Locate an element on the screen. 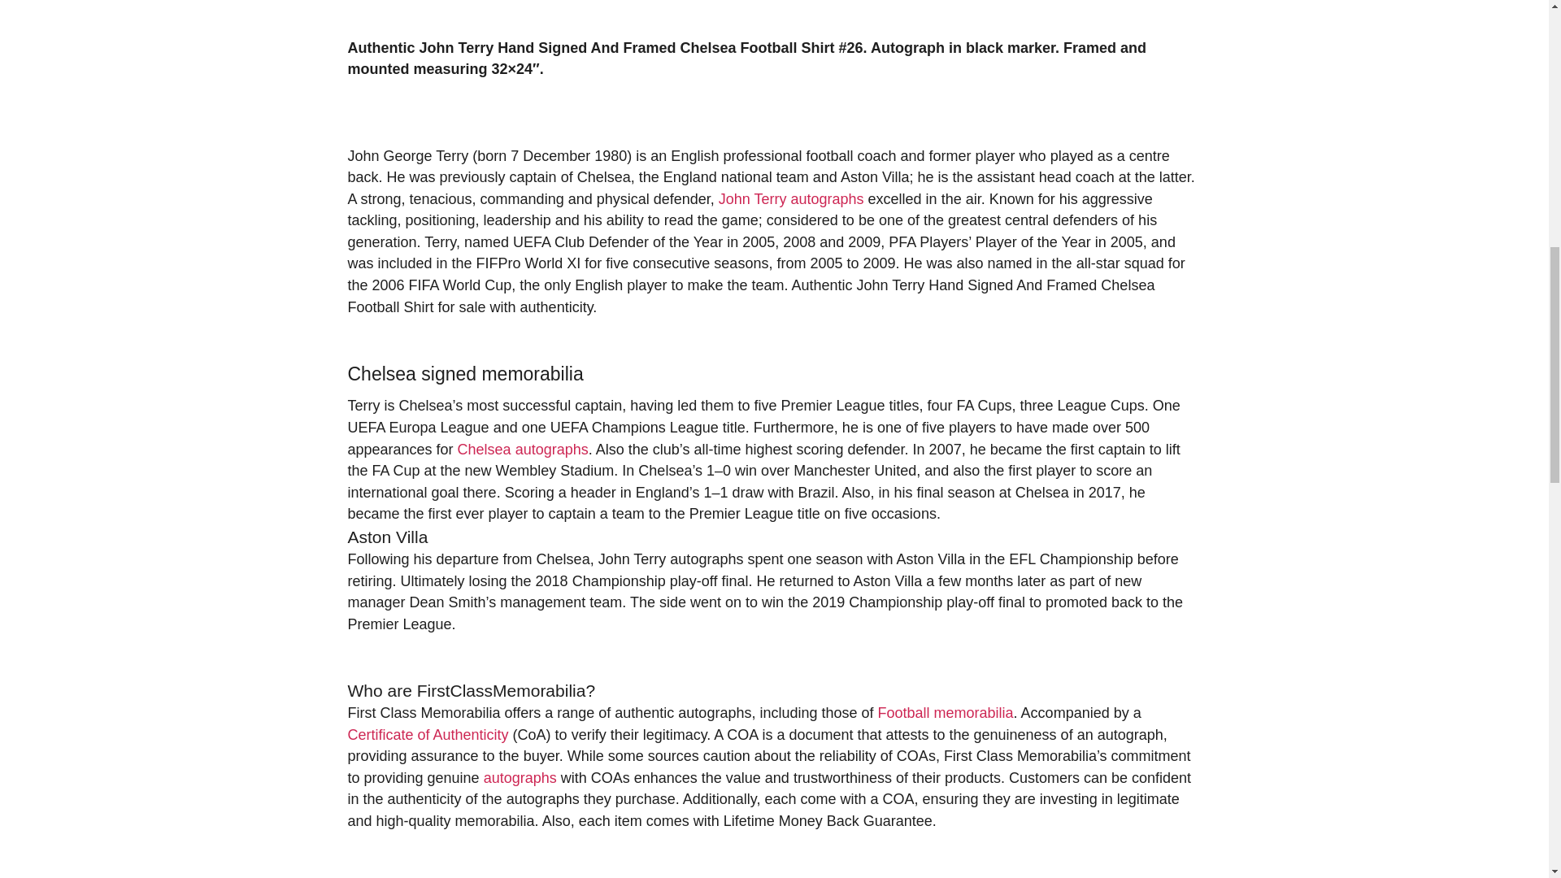 This screenshot has height=878, width=1561. Football memorabilia is located at coordinates (945, 712).